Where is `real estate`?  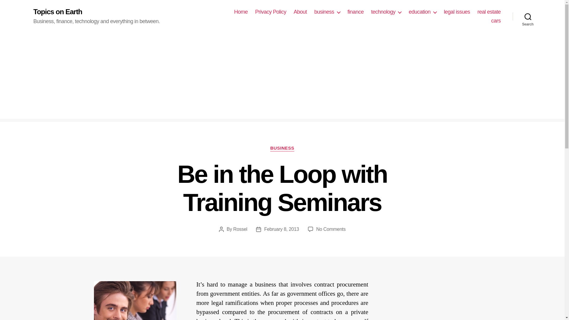
real estate is located at coordinates (489, 12).